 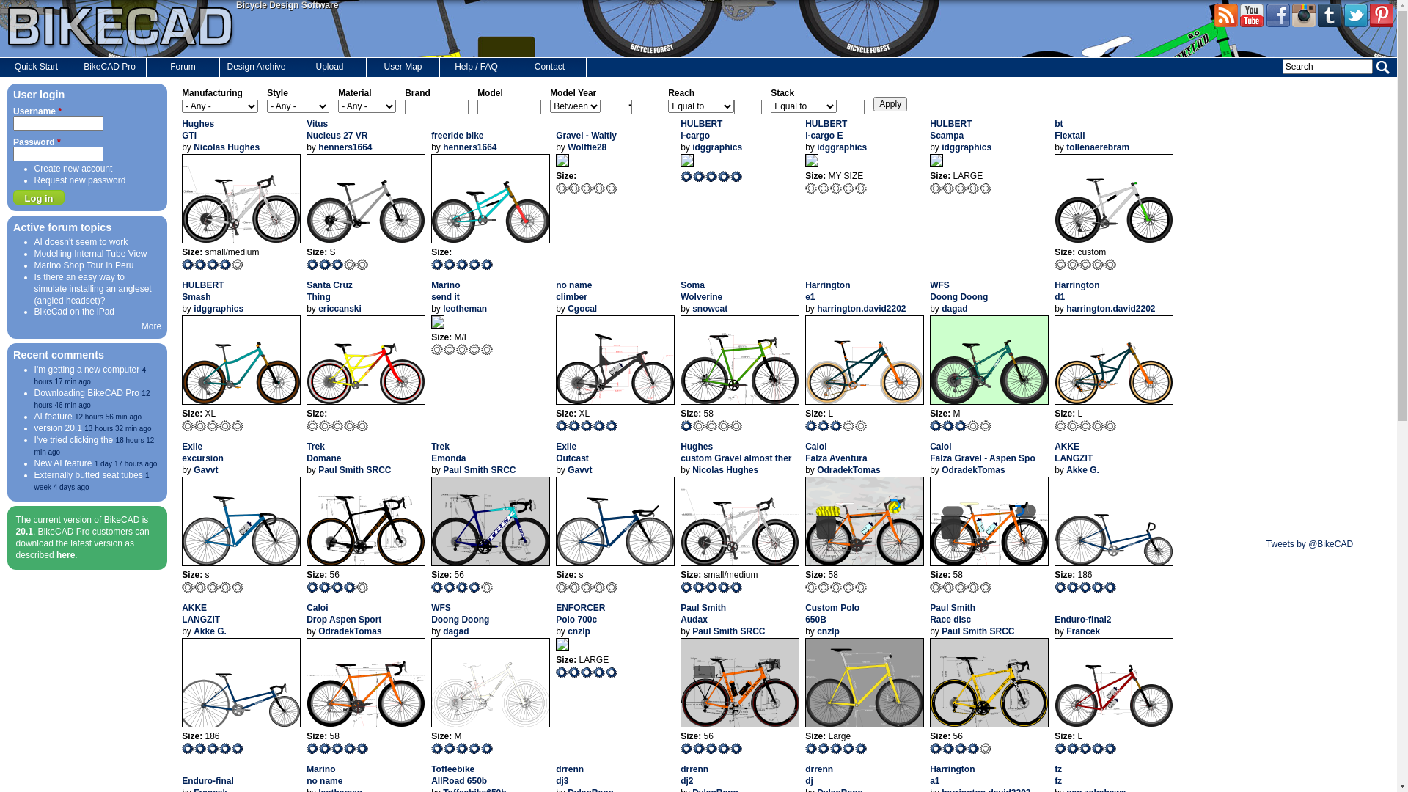 What do you see at coordinates (811, 188) in the screenshot?
I see `Give i-cargo E 1/5` at bounding box center [811, 188].